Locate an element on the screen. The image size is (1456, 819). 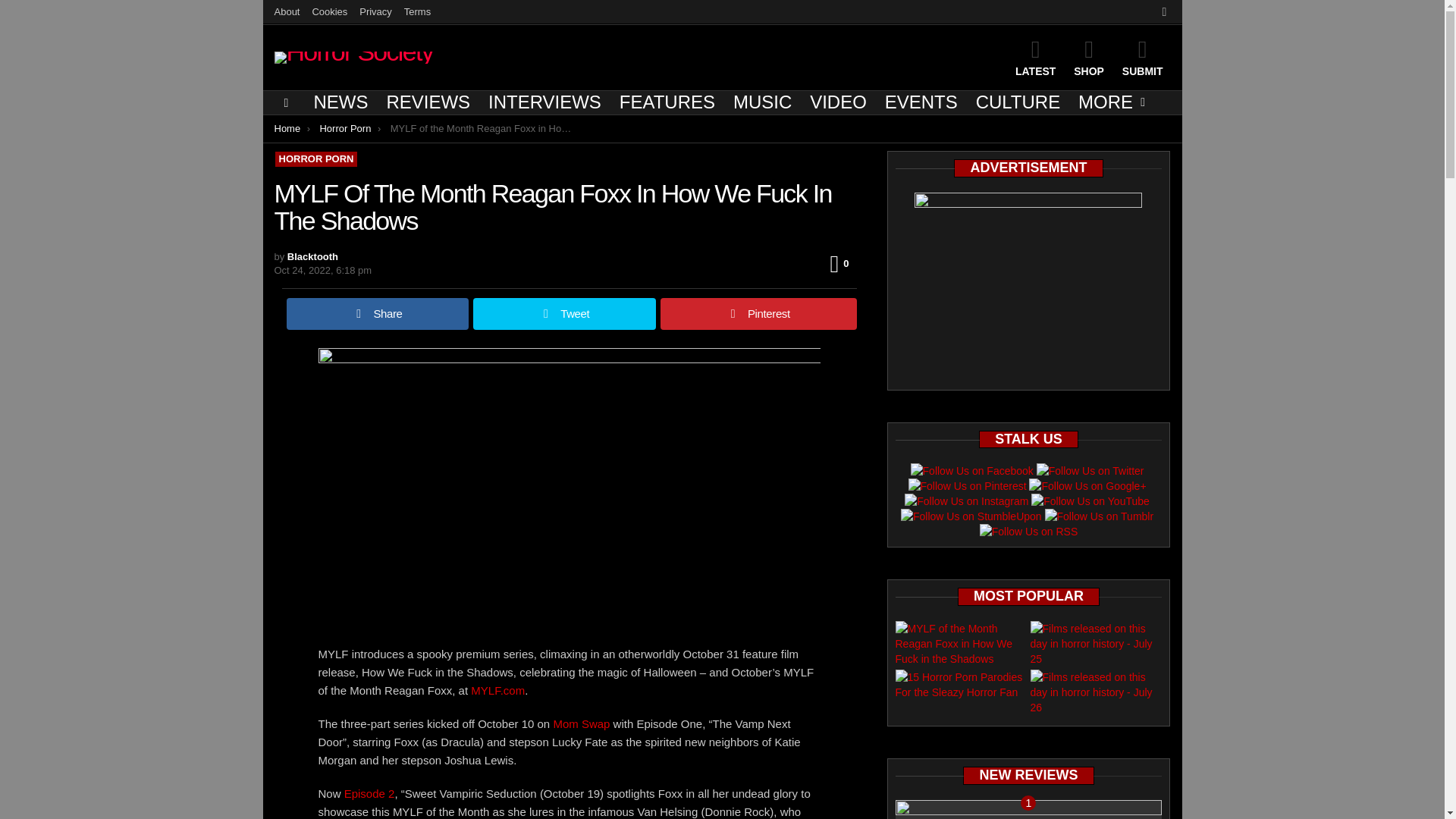
SUBMIT is located at coordinates (1142, 57).